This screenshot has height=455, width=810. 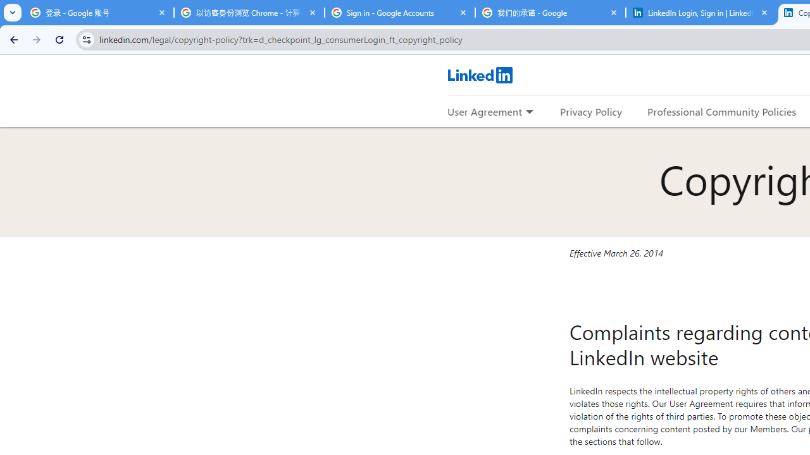 What do you see at coordinates (529, 112) in the screenshot?
I see `Expand to show more links for User Agreement` at bounding box center [529, 112].